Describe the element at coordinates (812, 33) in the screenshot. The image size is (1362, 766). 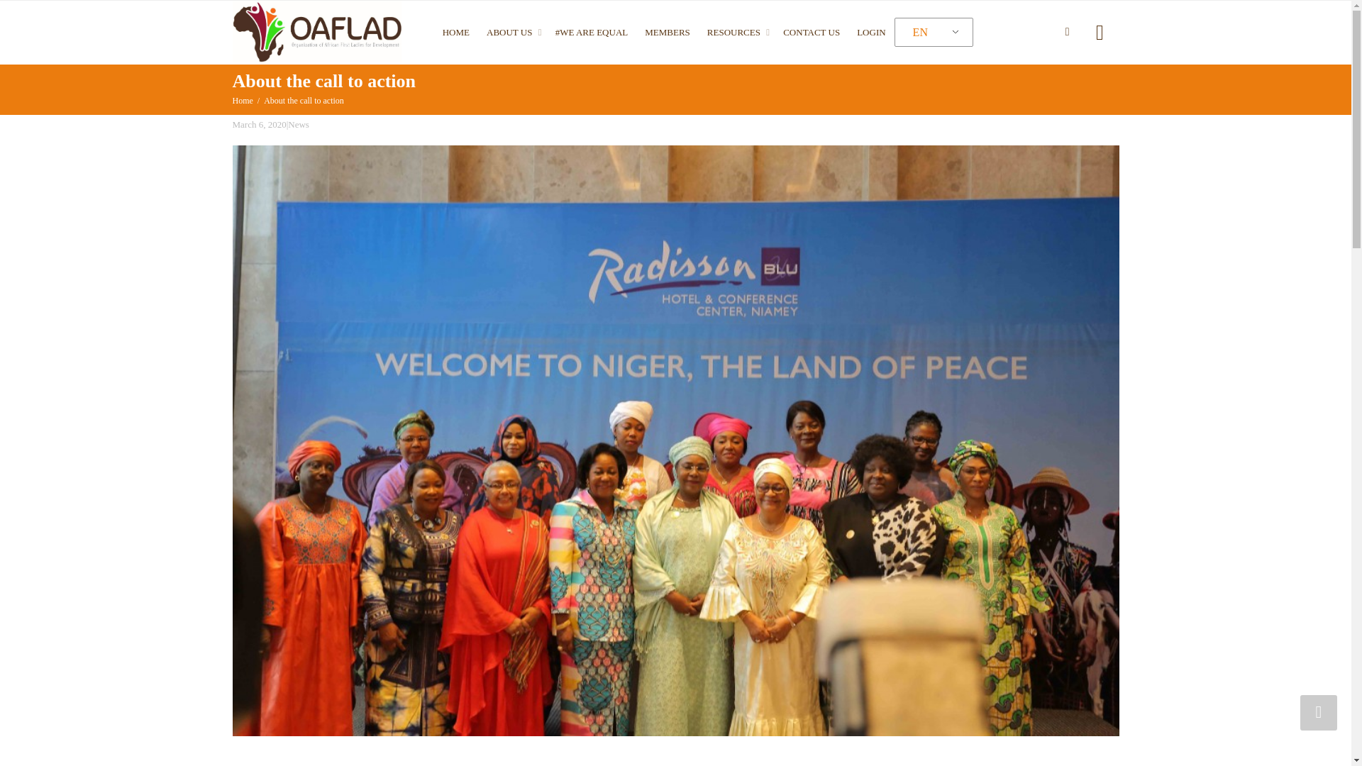
I see `Contact Us` at that location.